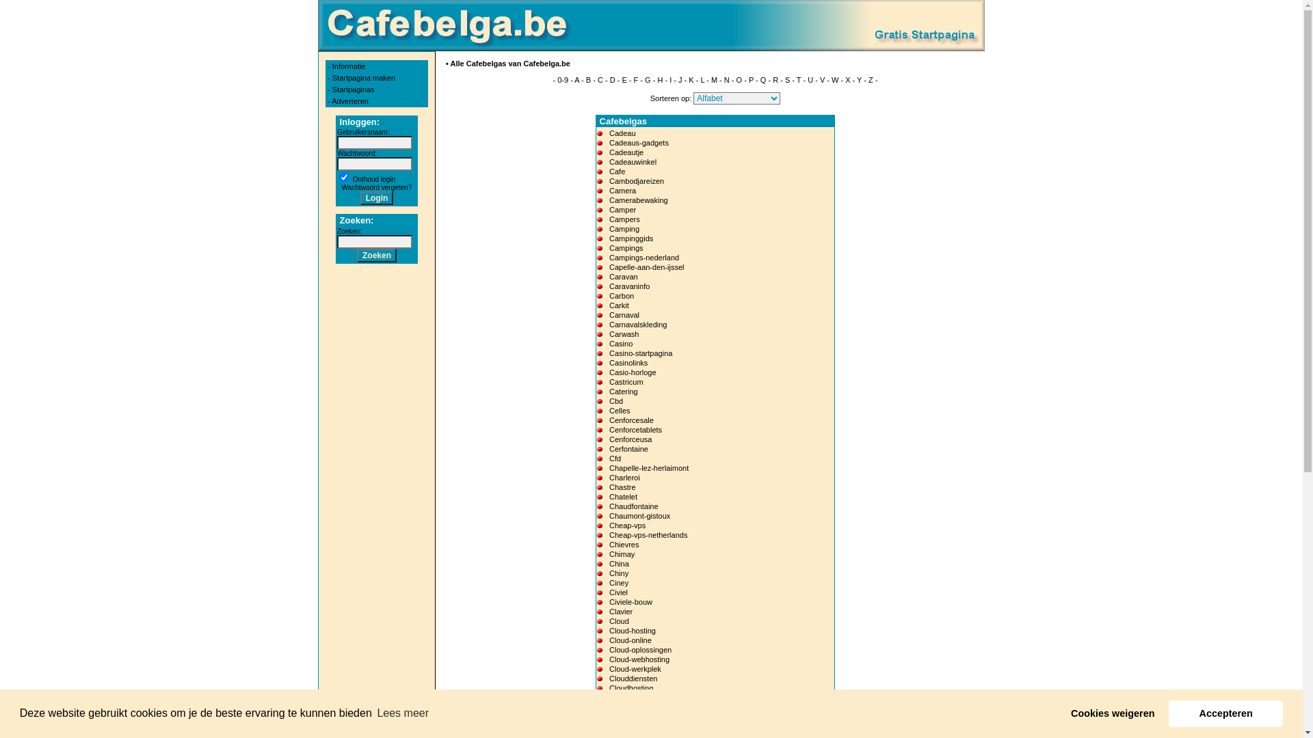 The width and height of the screenshot is (1313, 738). Describe the element at coordinates (649, 468) in the screenshot. I see `Chapelle-lez-herlaimont` at that location.